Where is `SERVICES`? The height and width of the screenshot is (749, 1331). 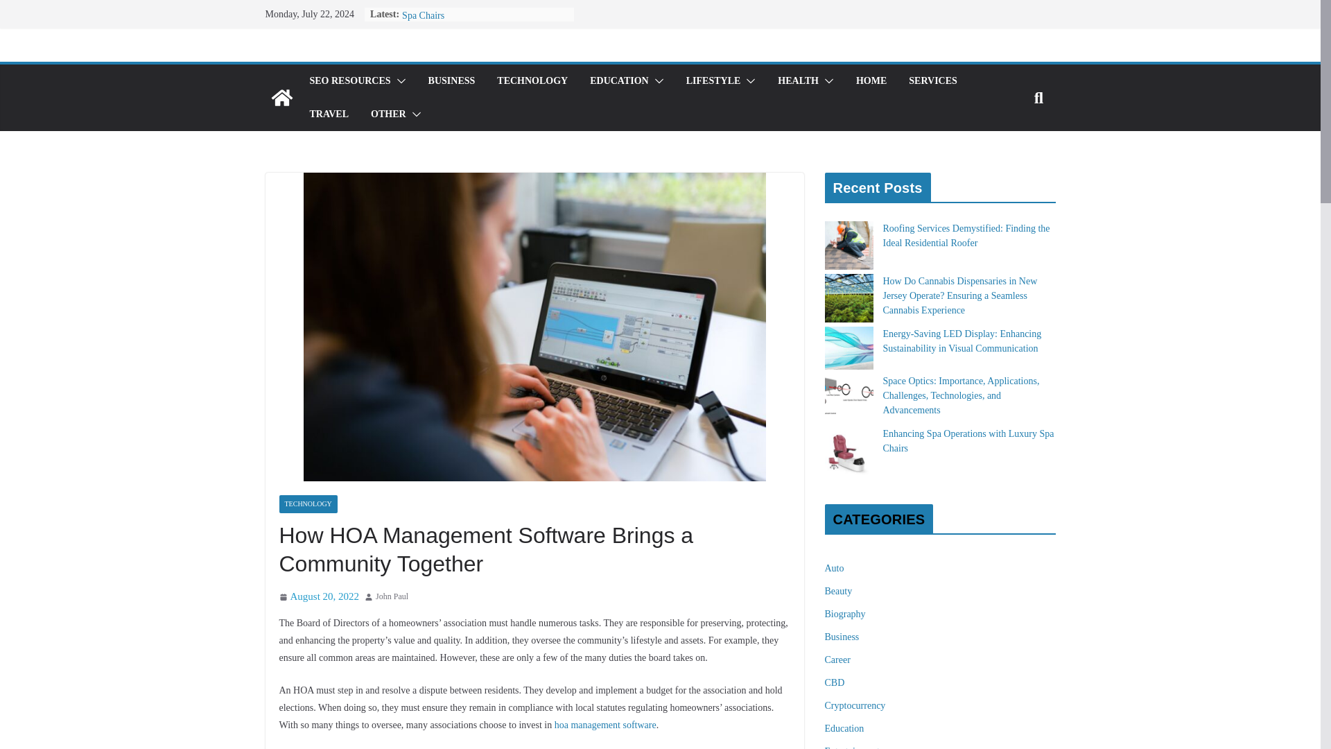
SERVICES is located at coordinates (933, 80).